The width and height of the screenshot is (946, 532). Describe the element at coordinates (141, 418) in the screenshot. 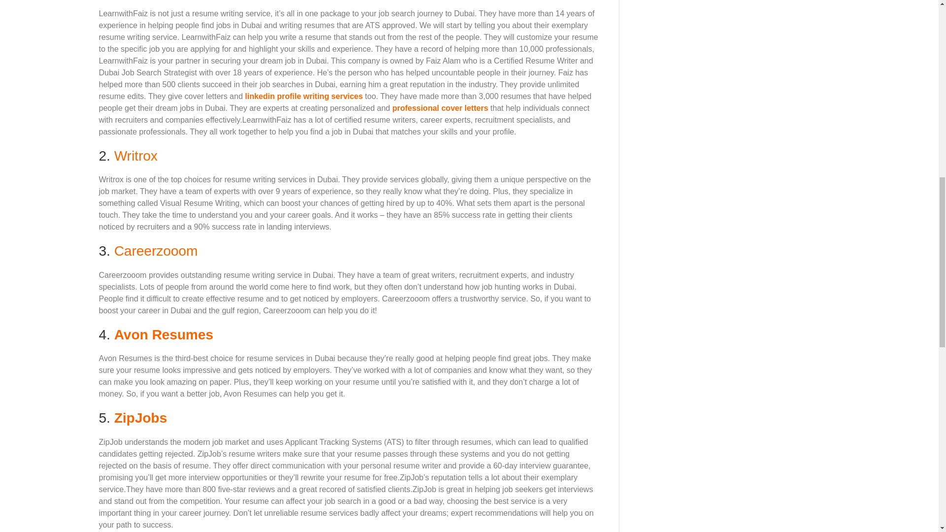

I see `ZipJobs` at that location.